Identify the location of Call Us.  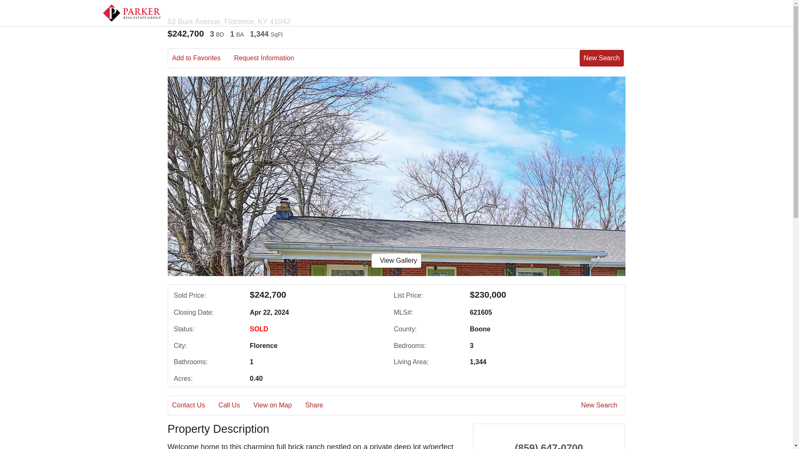
(235, 405).